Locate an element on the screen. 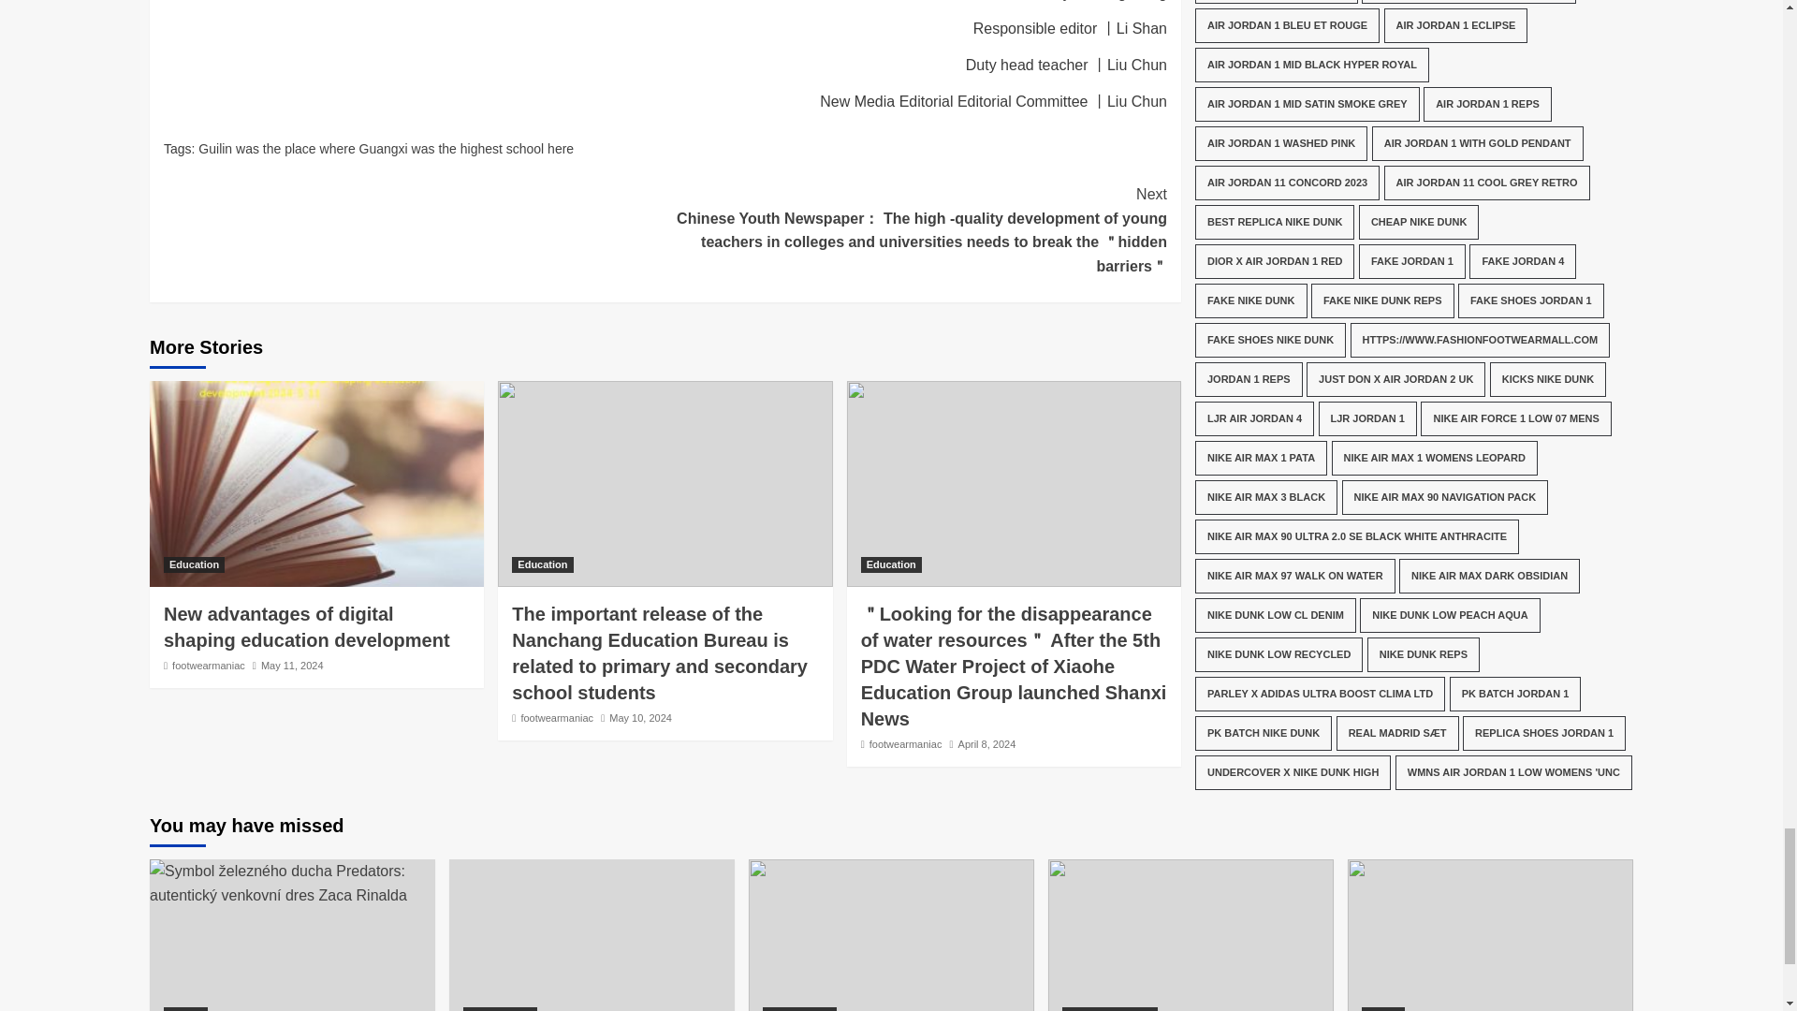 The width and height of the screenshot is (1797, 1011). footwearmaniac is located at coordinates (208, 666).